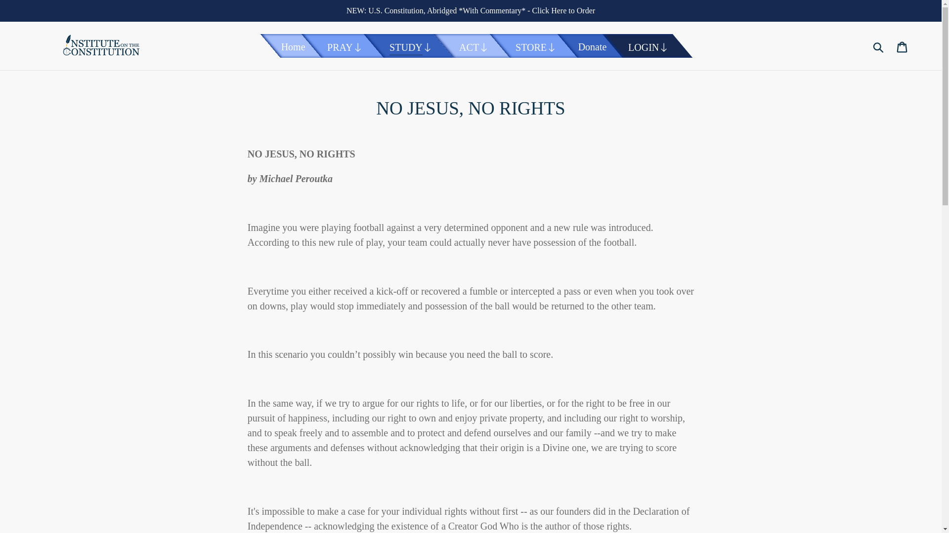 This screenshot has height=533, width=949. I want to click on Cart, so click(903, 45).